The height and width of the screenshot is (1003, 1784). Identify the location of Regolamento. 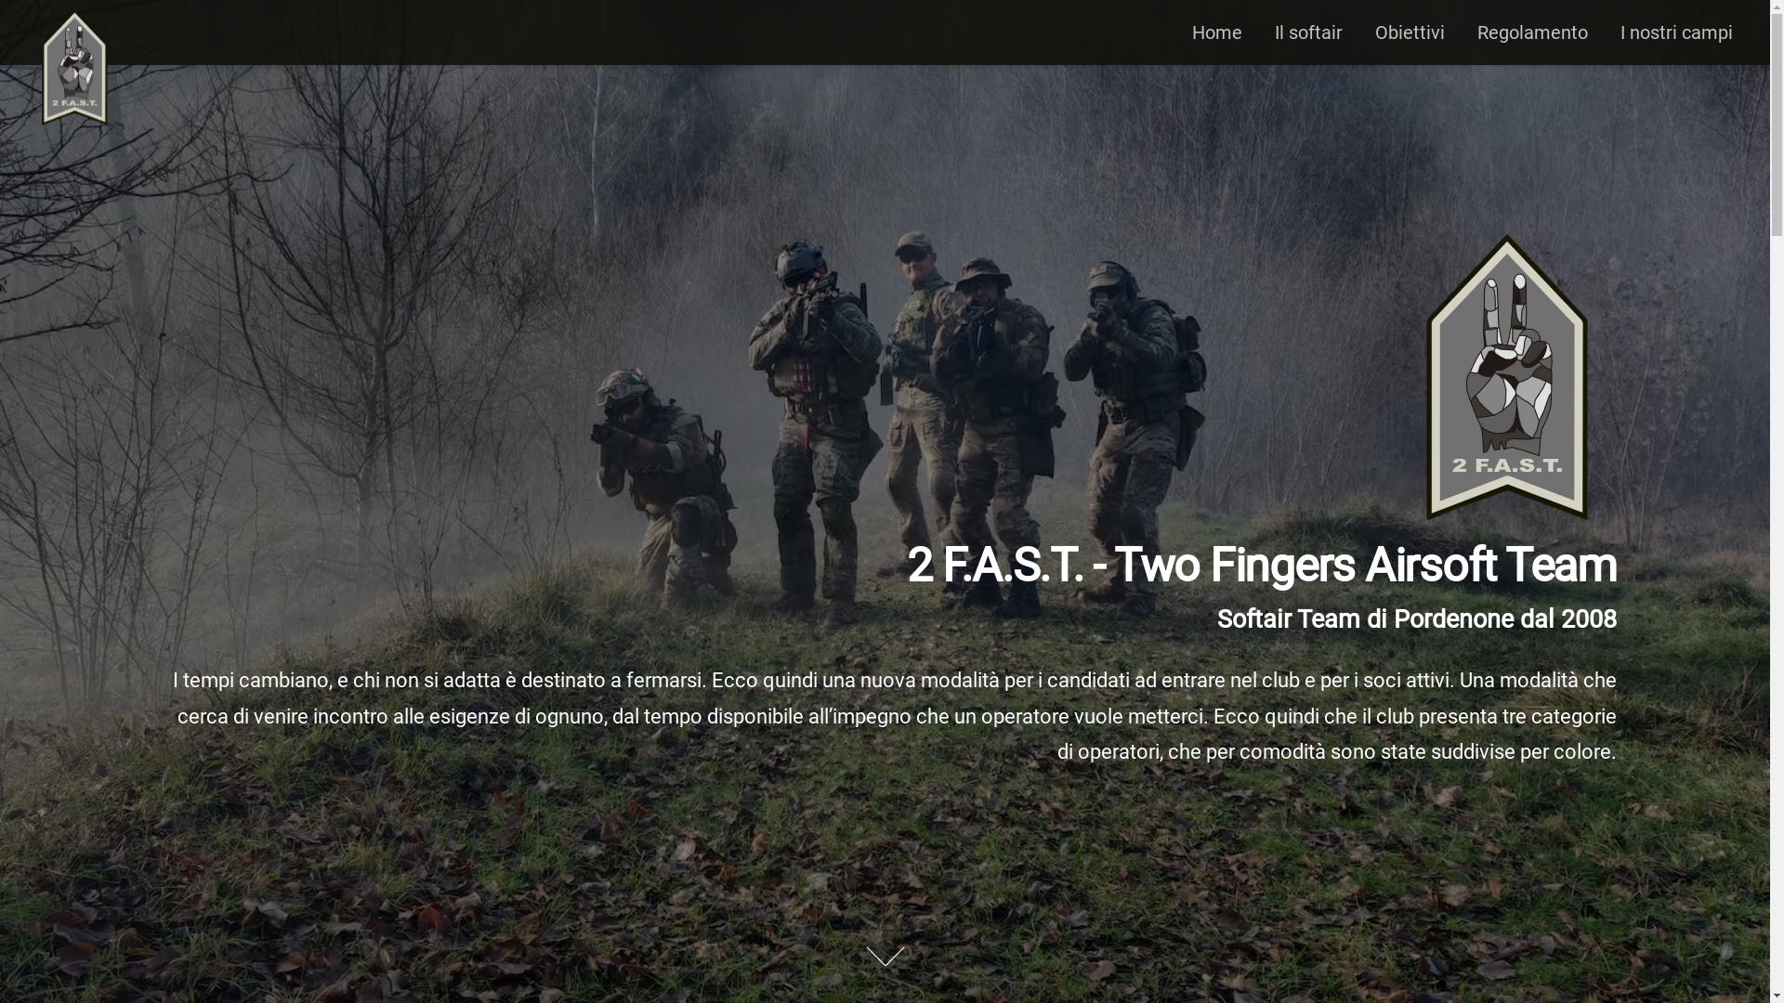
(1533, 33).